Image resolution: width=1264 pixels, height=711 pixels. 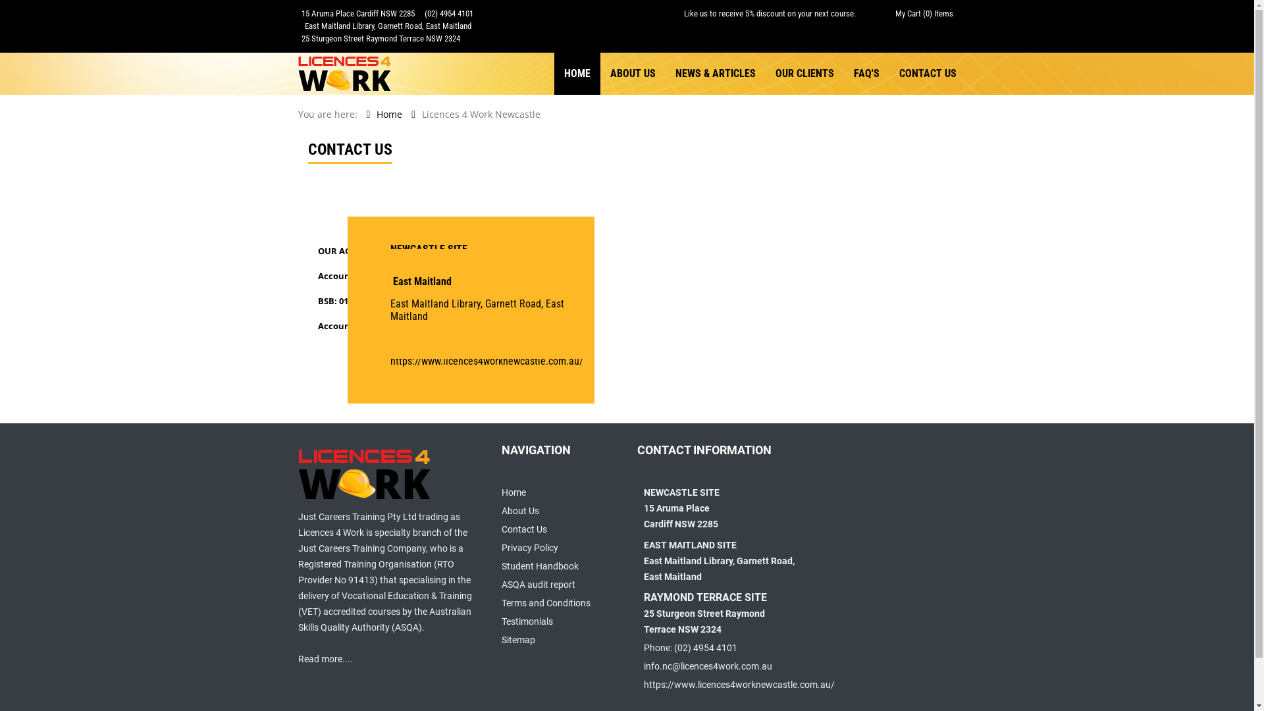 I want to click on info.nc@licences4work.com.au, so click(x=708, y=666).